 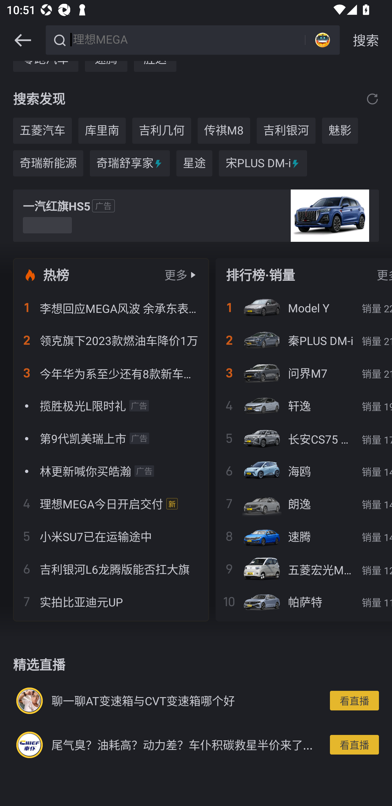 What do you see at coordinates (102, 130) in the screenshot?
I see `库里南` at bounding box center [102, 130].